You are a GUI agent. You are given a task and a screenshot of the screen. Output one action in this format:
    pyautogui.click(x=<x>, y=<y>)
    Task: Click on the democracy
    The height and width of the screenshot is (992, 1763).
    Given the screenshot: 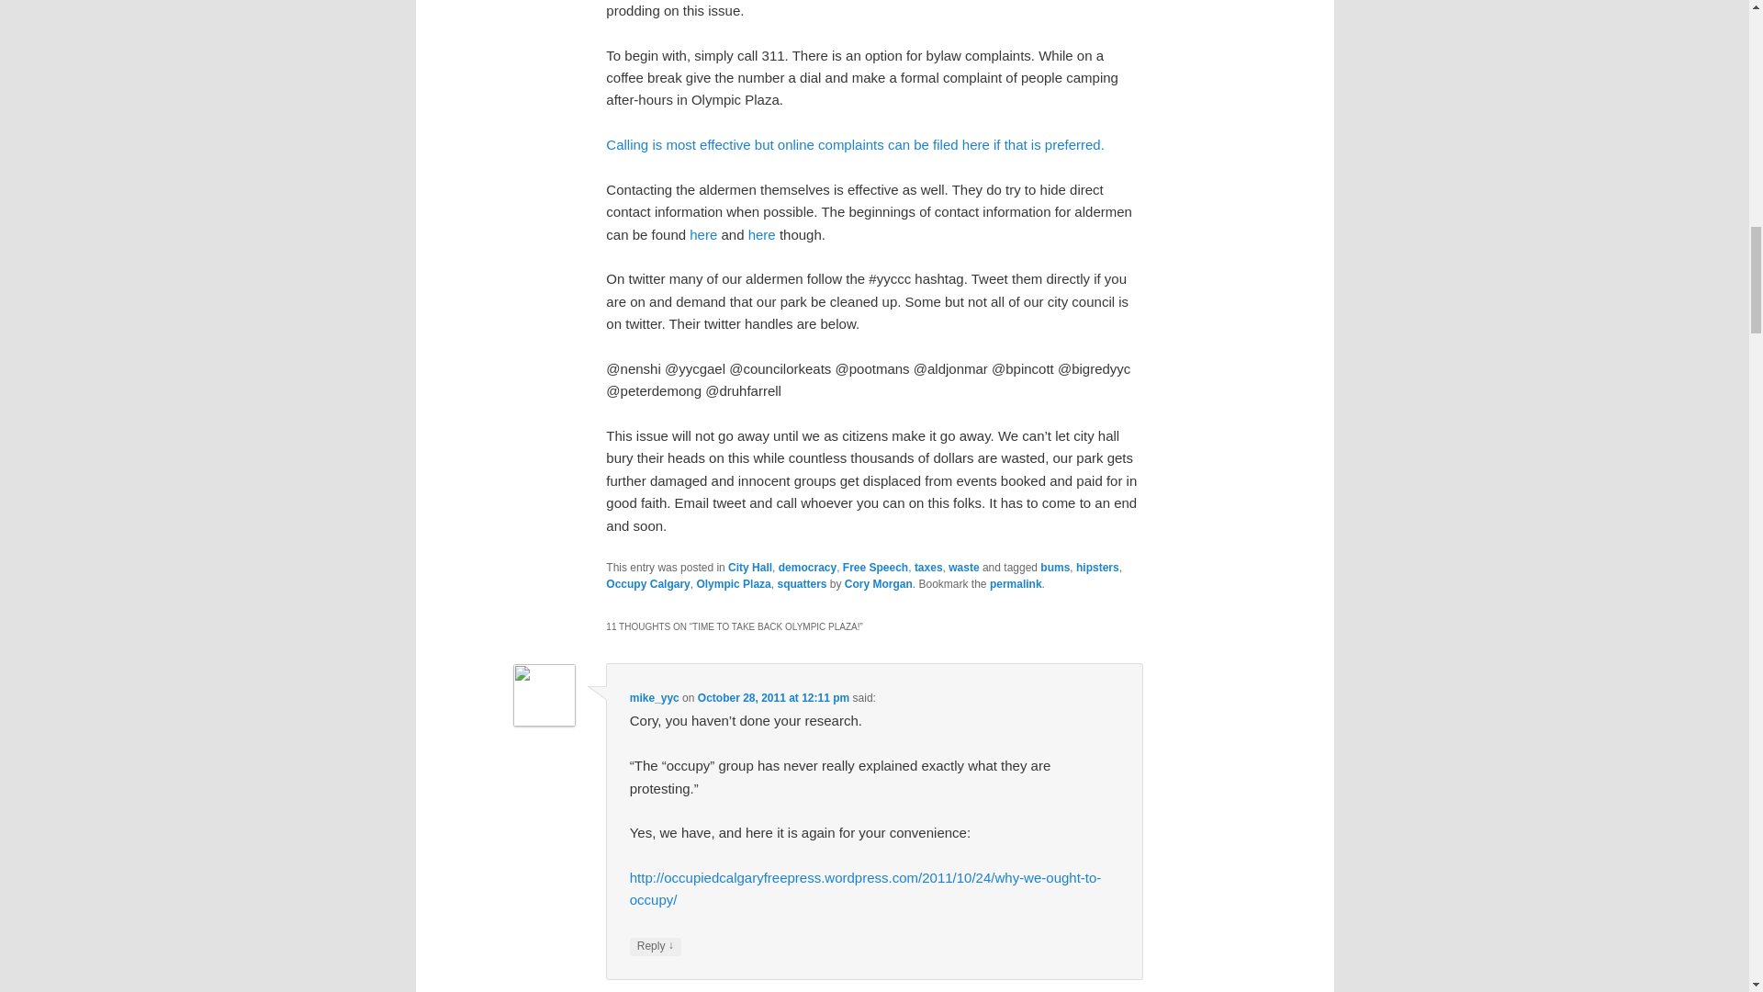 What is the action you would take?
    pyautogui.click(x=807, y=568)
    